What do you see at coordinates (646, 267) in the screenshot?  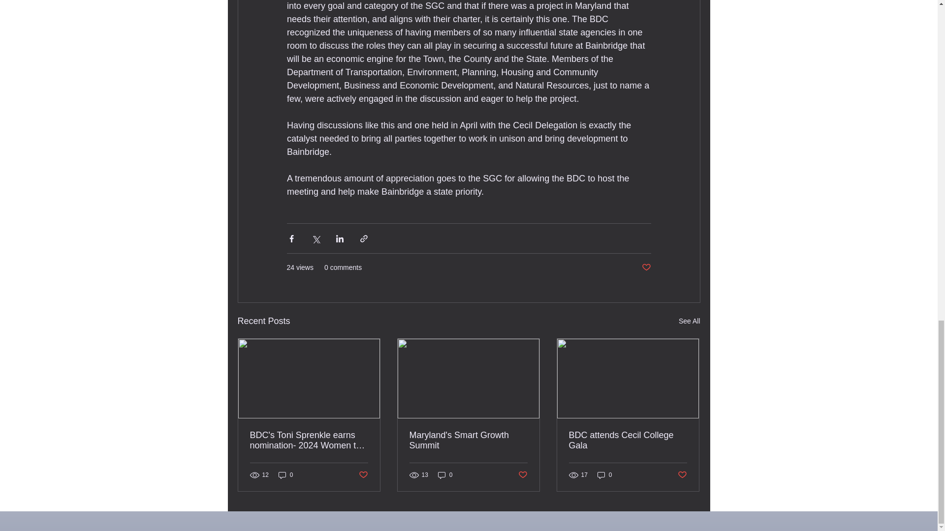 I see `Post not marked as liked` at bounding box center [646, 267].